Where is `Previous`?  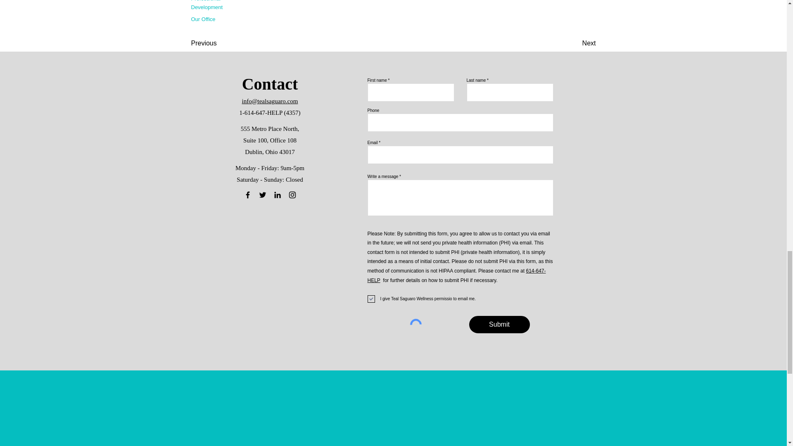 Previous is located at coordinates (218, 43).